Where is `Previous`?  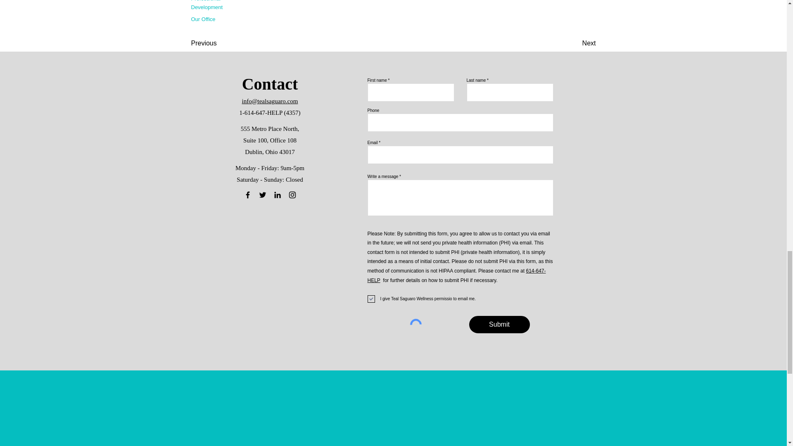 Previous is located at coordinates (218, 43).